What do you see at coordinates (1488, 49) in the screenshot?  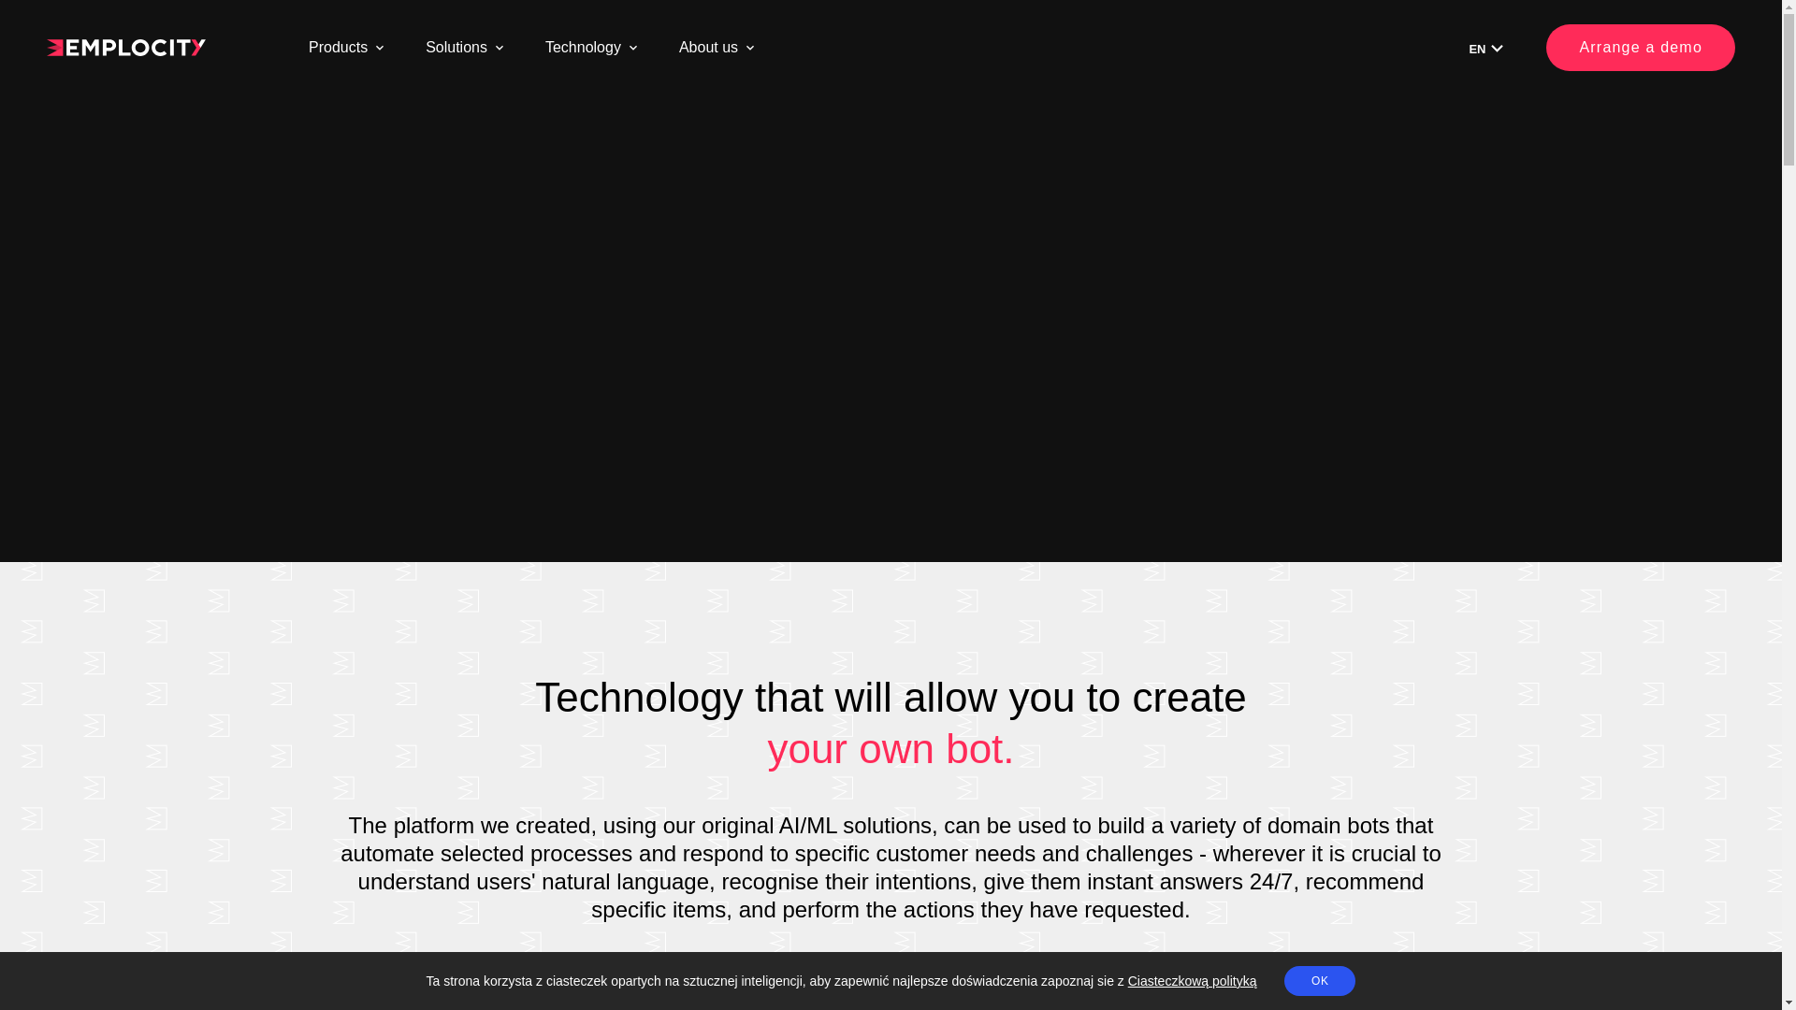 I see `en` at bounding box center [1488, 49].